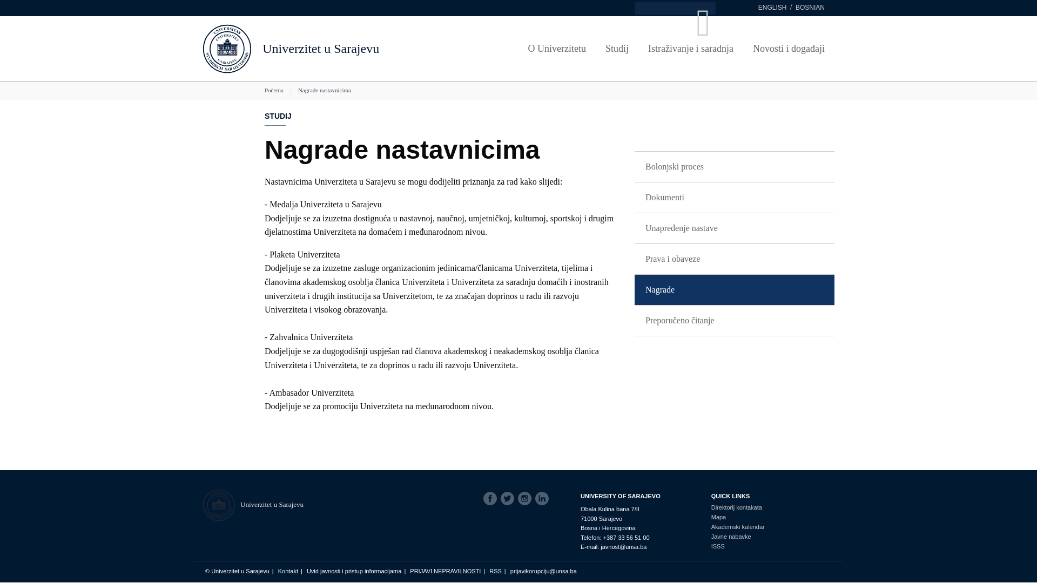 This screenshot has height=583, width=1037. Describe the element at coordinates (735, 259) in the screenshot. I see `Prava i obaveze` at that location.